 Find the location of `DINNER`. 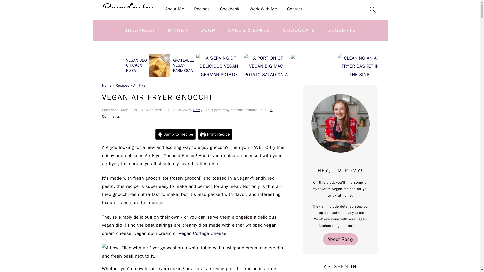

DINNER is located at coordinates (178, 30).